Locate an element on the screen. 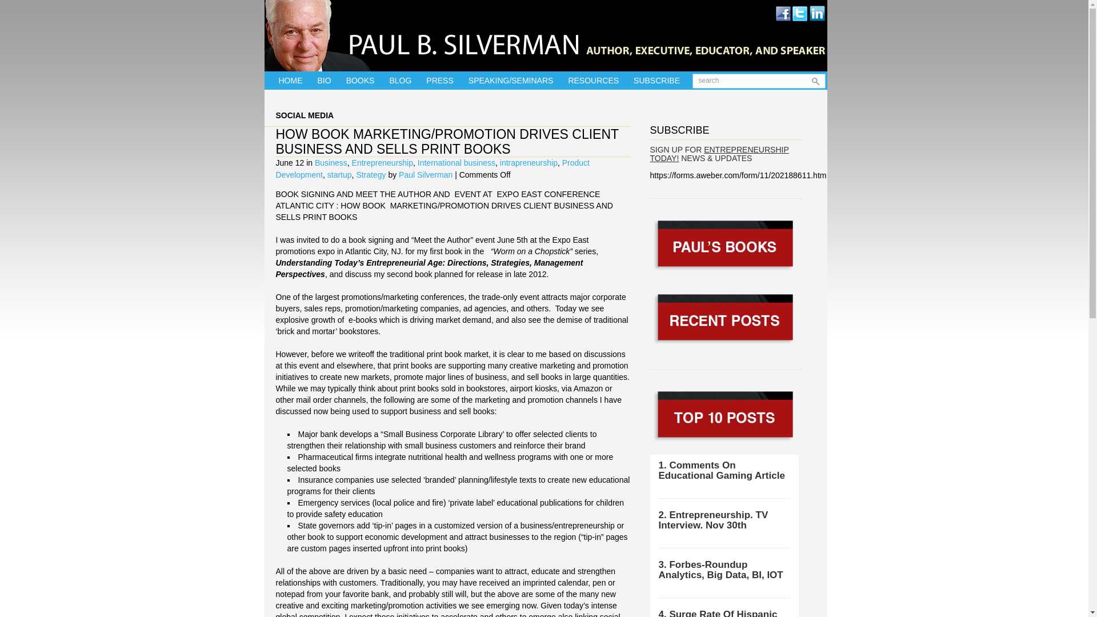 This screenshot has height=617, width=1097. International business is located at coordinates (457, 162).